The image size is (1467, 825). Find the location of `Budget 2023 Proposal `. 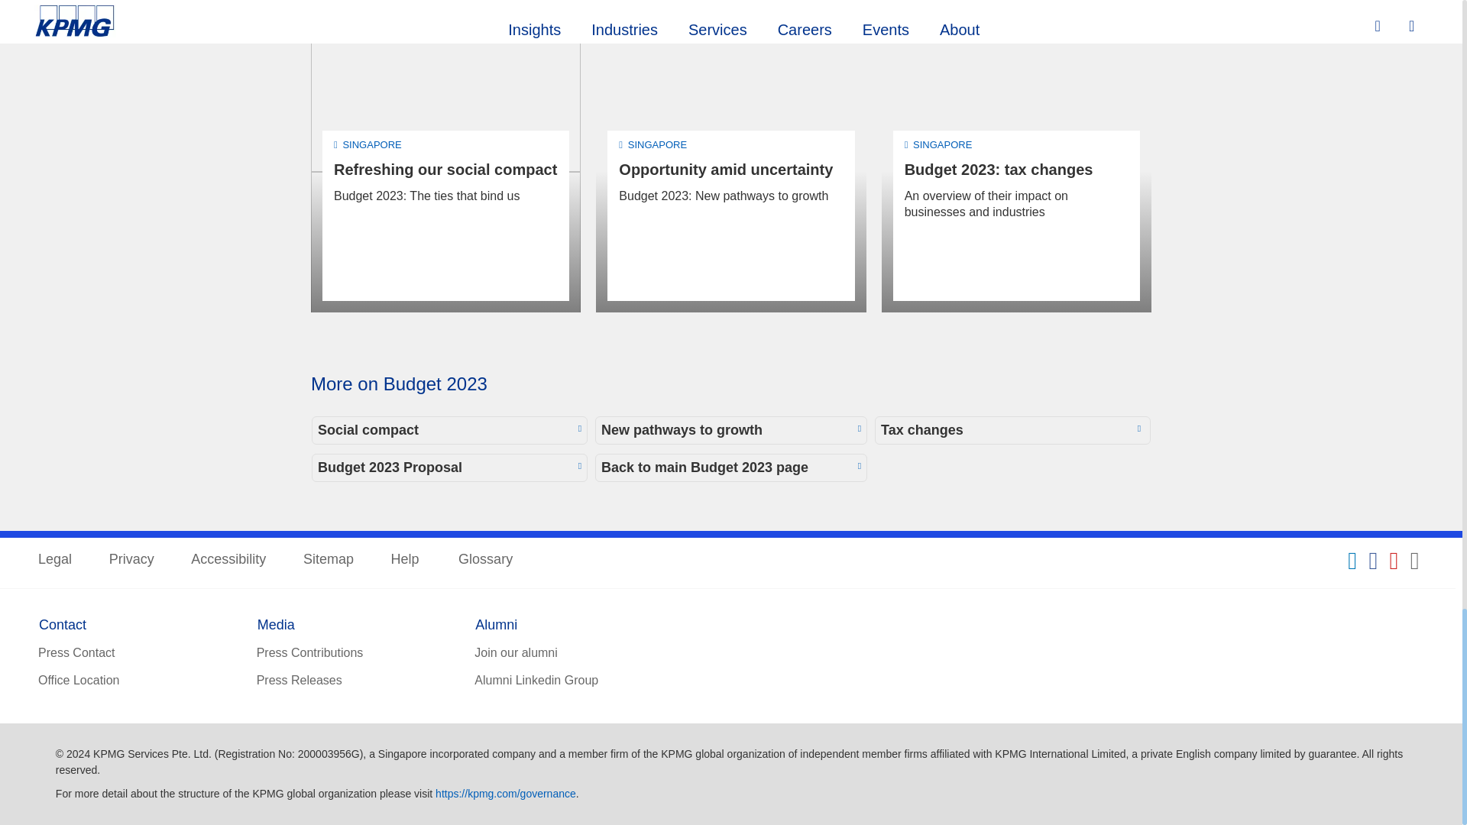

Budget 2023 Proposal  is located at coordinates (449, 467).